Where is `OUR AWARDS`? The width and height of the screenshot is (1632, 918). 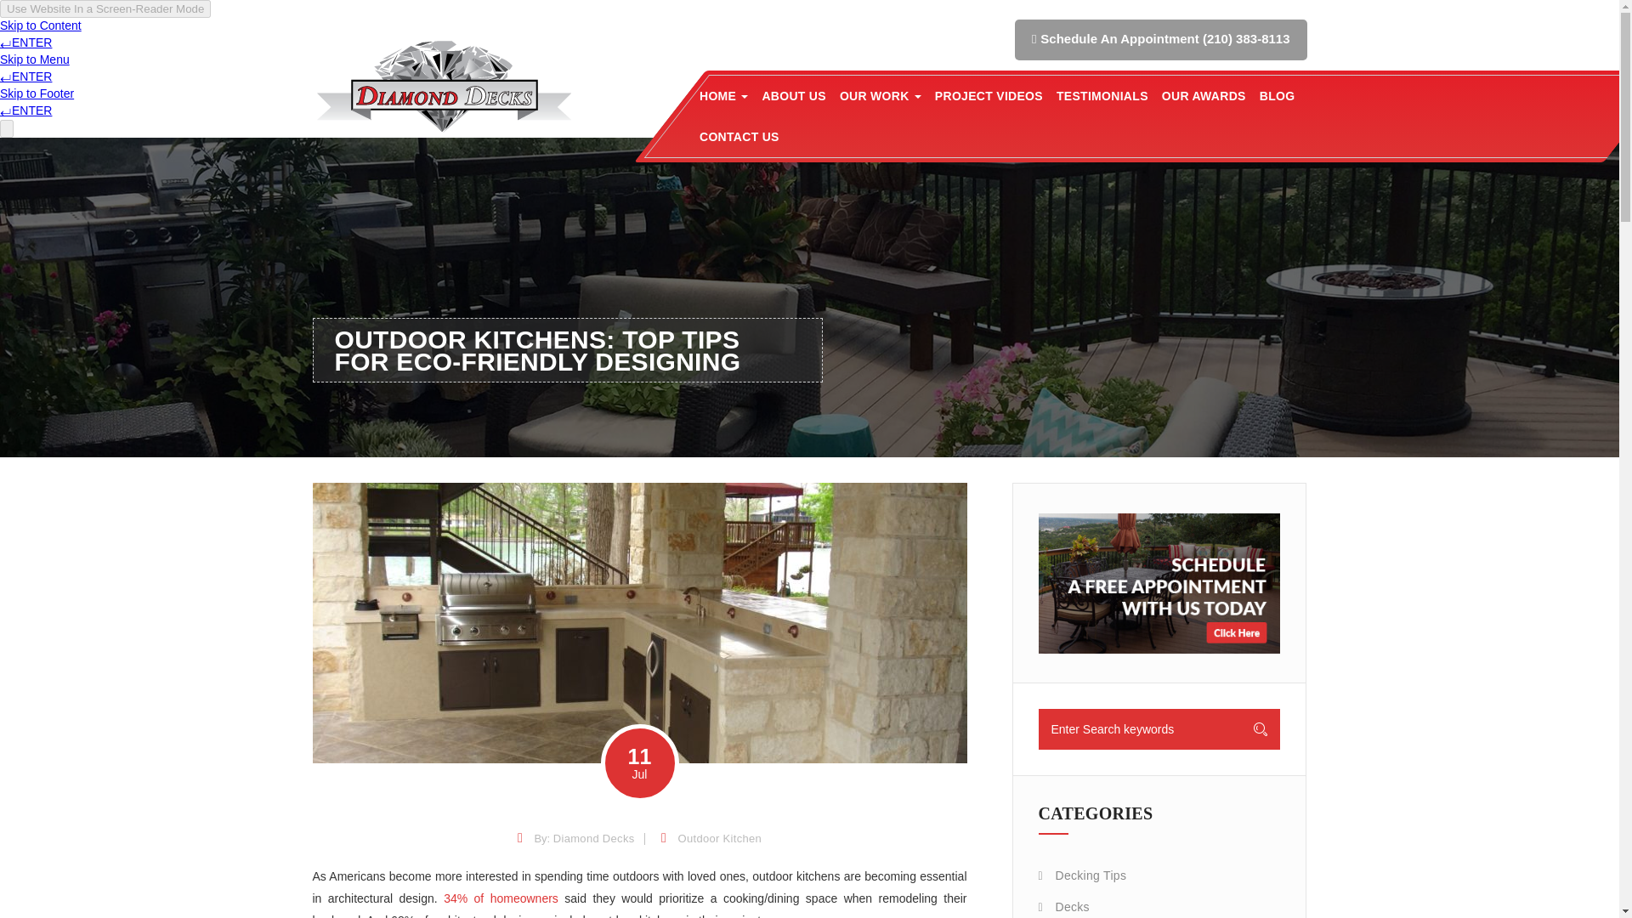
OUR AWARDS is located at coordinates (1204, 95).